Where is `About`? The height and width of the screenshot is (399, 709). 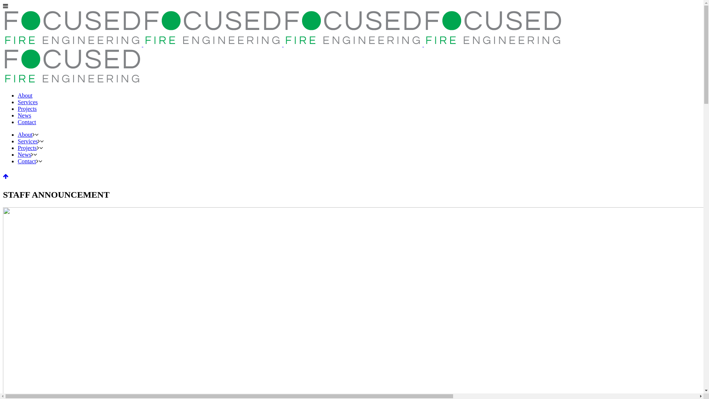
About is located at coordinates (25, 95).